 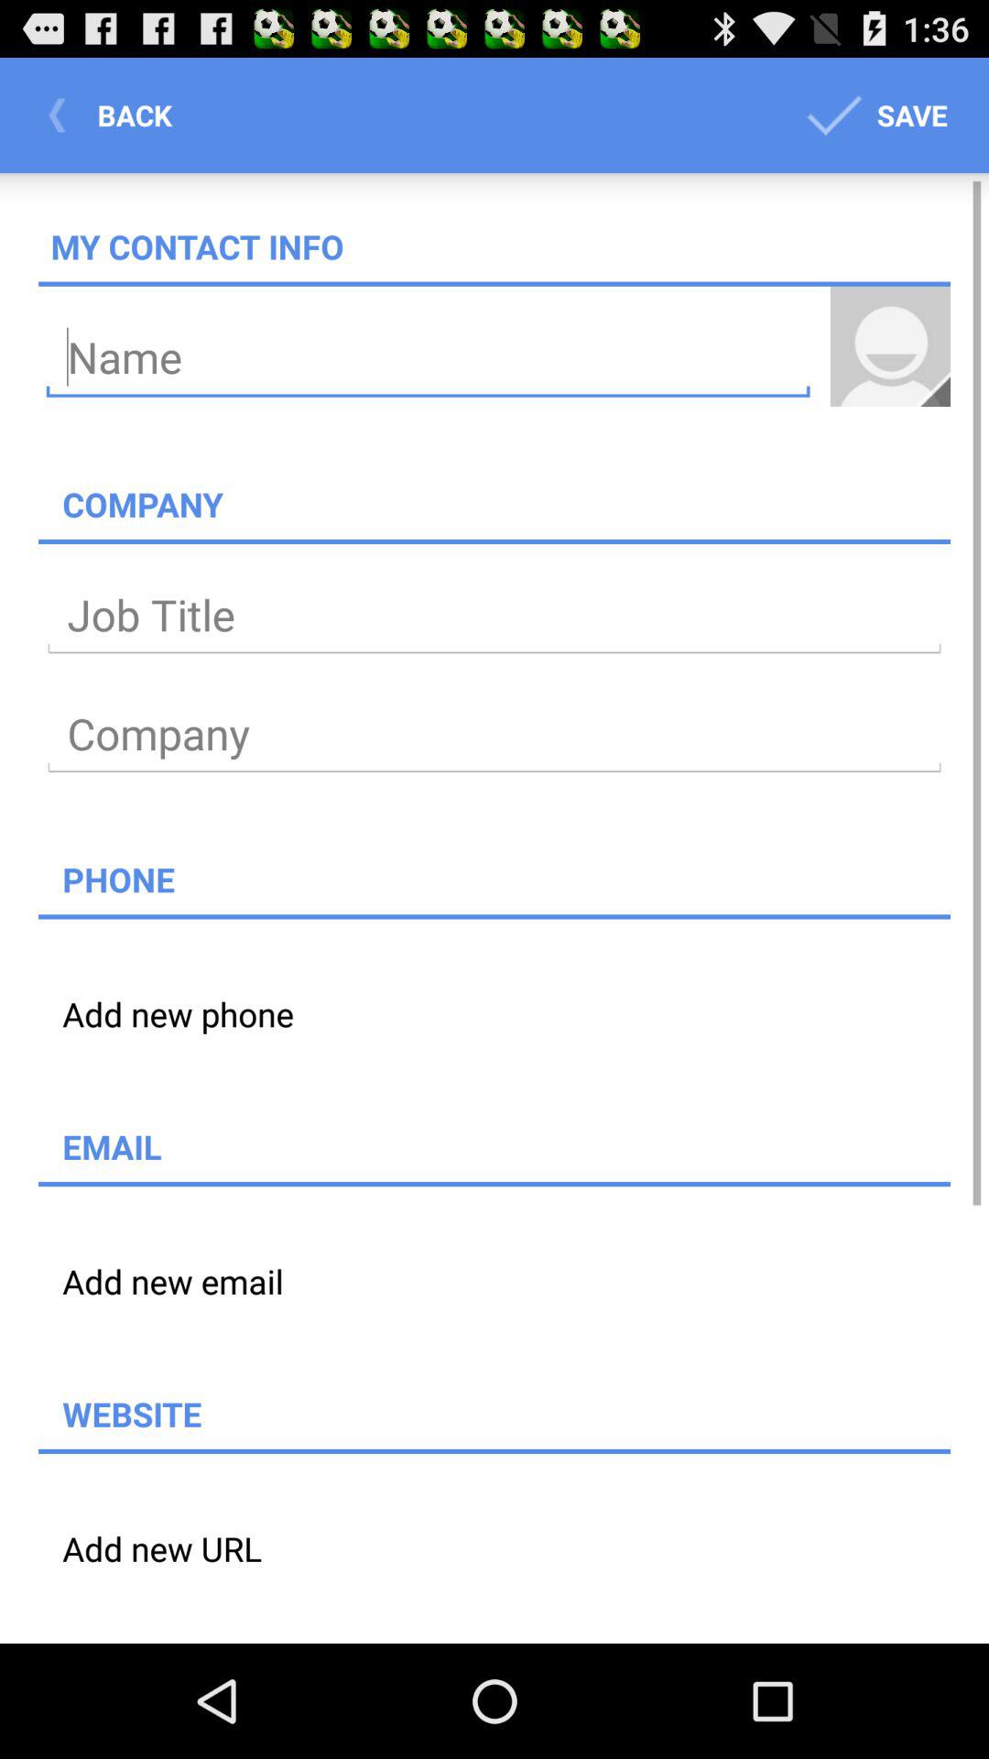 What do you see at coordinates (494, 616) in the screenshot?
I see `text box` at bounding box center [494, 616].